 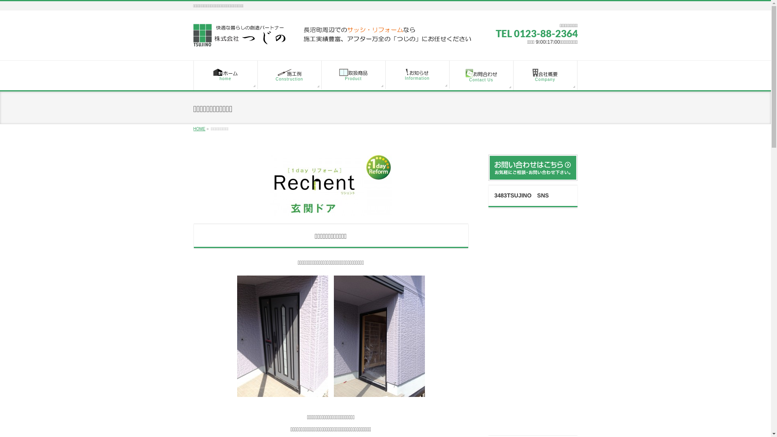 I want to click on Construction, so click(x=289, y=75).